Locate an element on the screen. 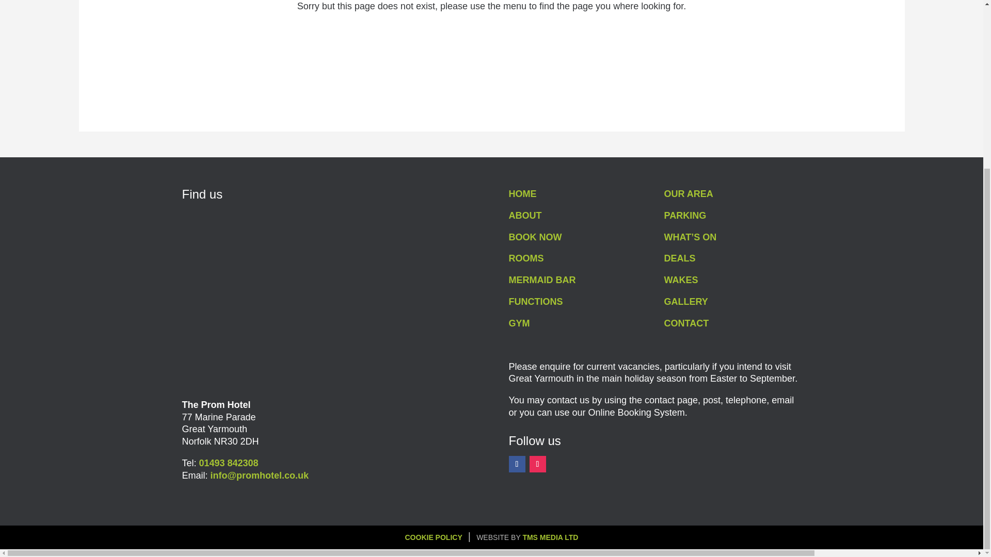 This screenshot has height=557, width=991. TMS MEDIA LTD is located at coordinates (550, 537).